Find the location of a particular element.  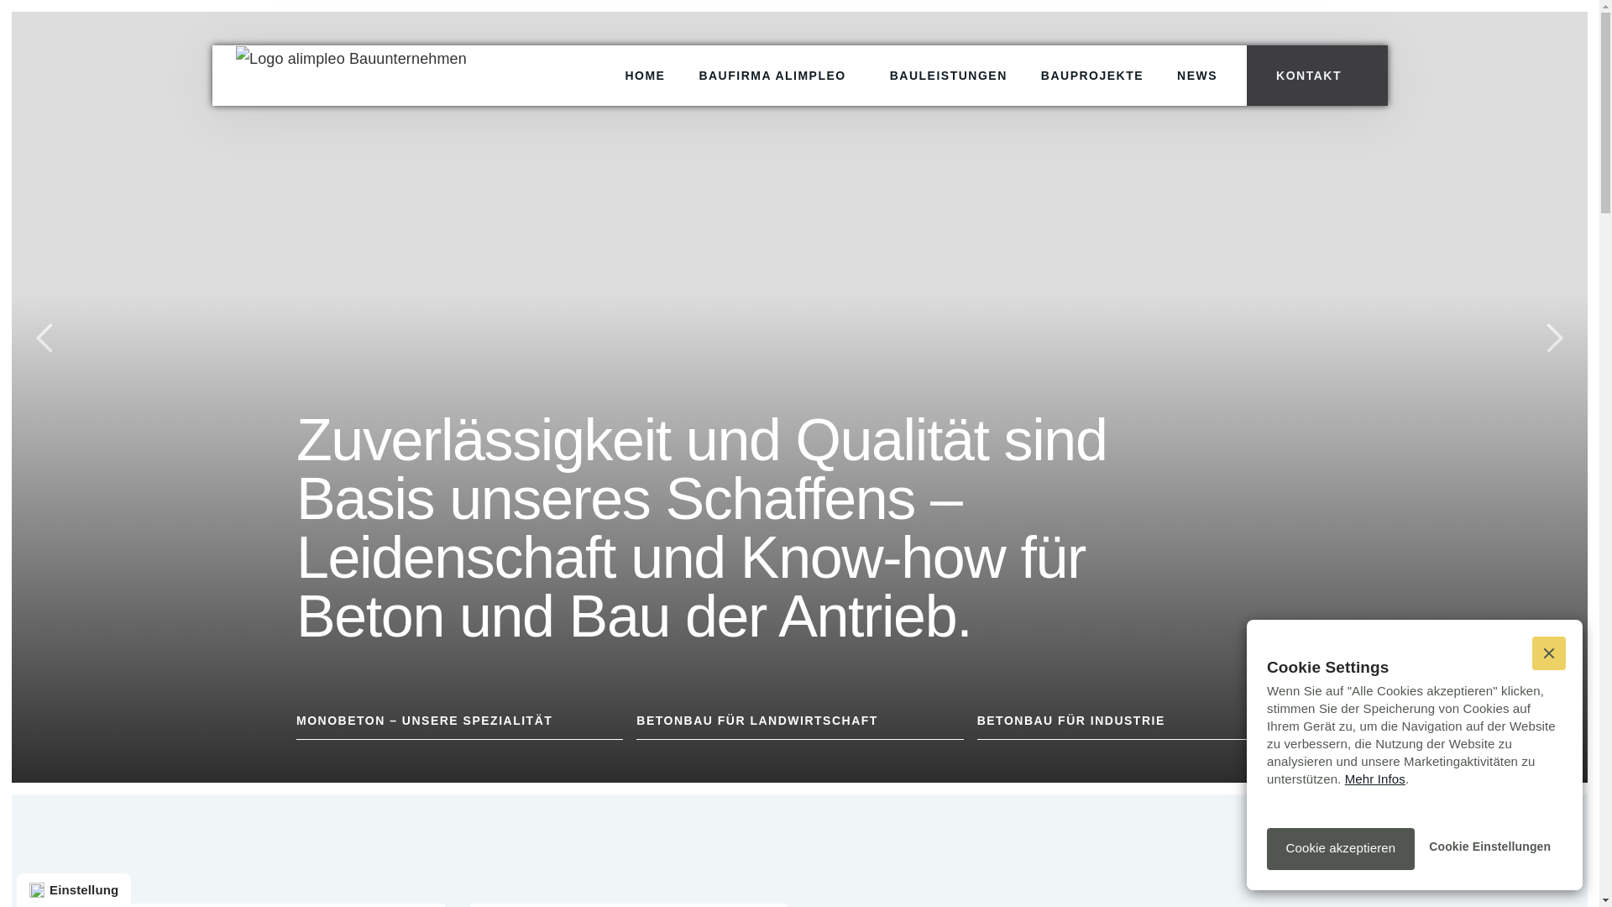

Cookie akzeptieren is located at coordinates (1341, 849).